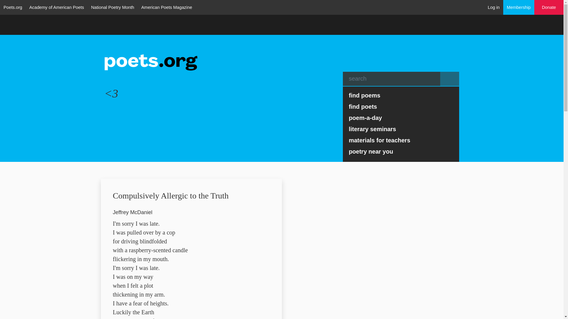 The image size is (568, 319). I want to click on Jeffrey McDaniel, so click(132, 212).